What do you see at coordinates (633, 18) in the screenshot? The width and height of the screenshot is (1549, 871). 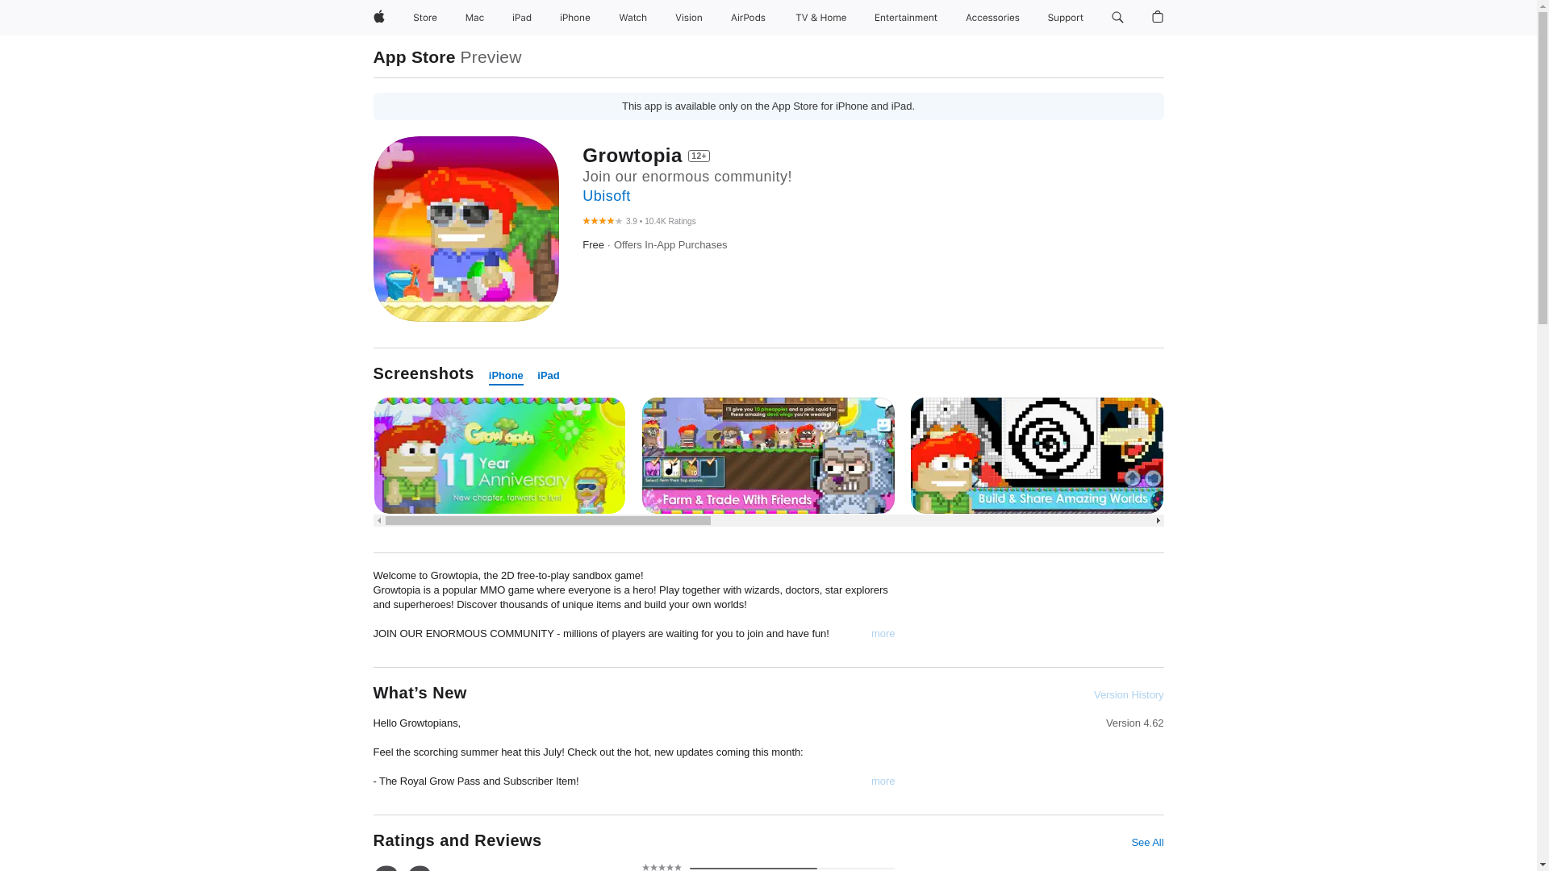 I see `Watch` at bounding box center [633, 18].